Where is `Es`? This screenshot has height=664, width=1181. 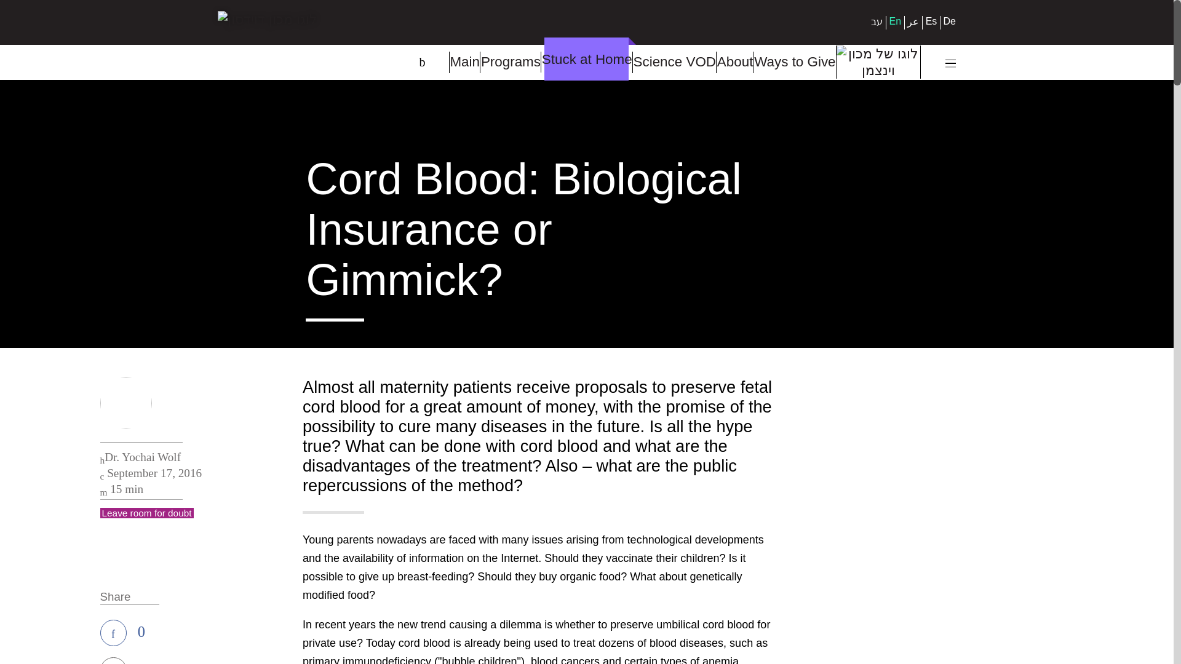 Es is located at coordinates (931, 21).